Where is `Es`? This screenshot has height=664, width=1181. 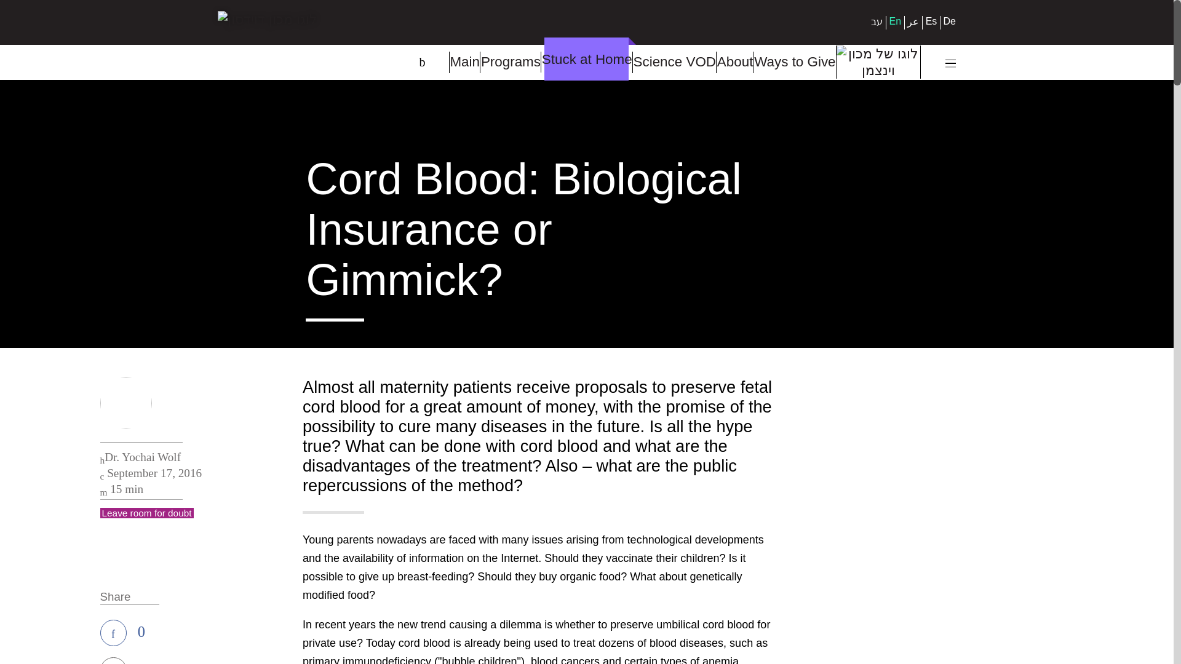 Es is located at coordinates (931, 21).